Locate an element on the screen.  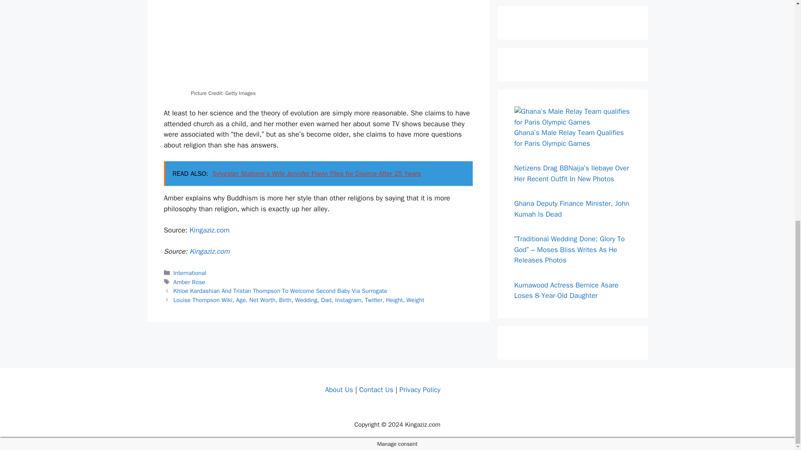
About Us is located at coordinates (339, 389).